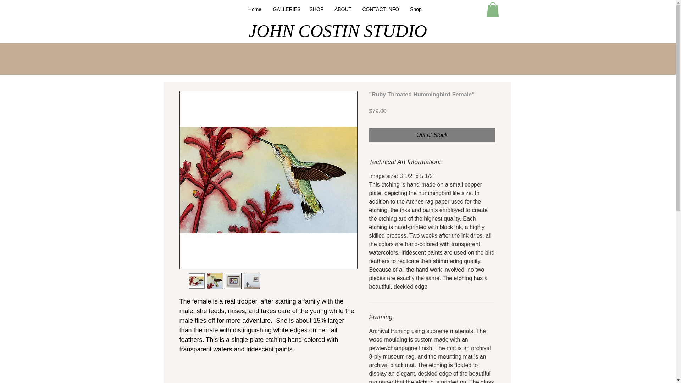 The height and width of the screenshot is (383, 681). I want to click on Home, so click(255, 9).